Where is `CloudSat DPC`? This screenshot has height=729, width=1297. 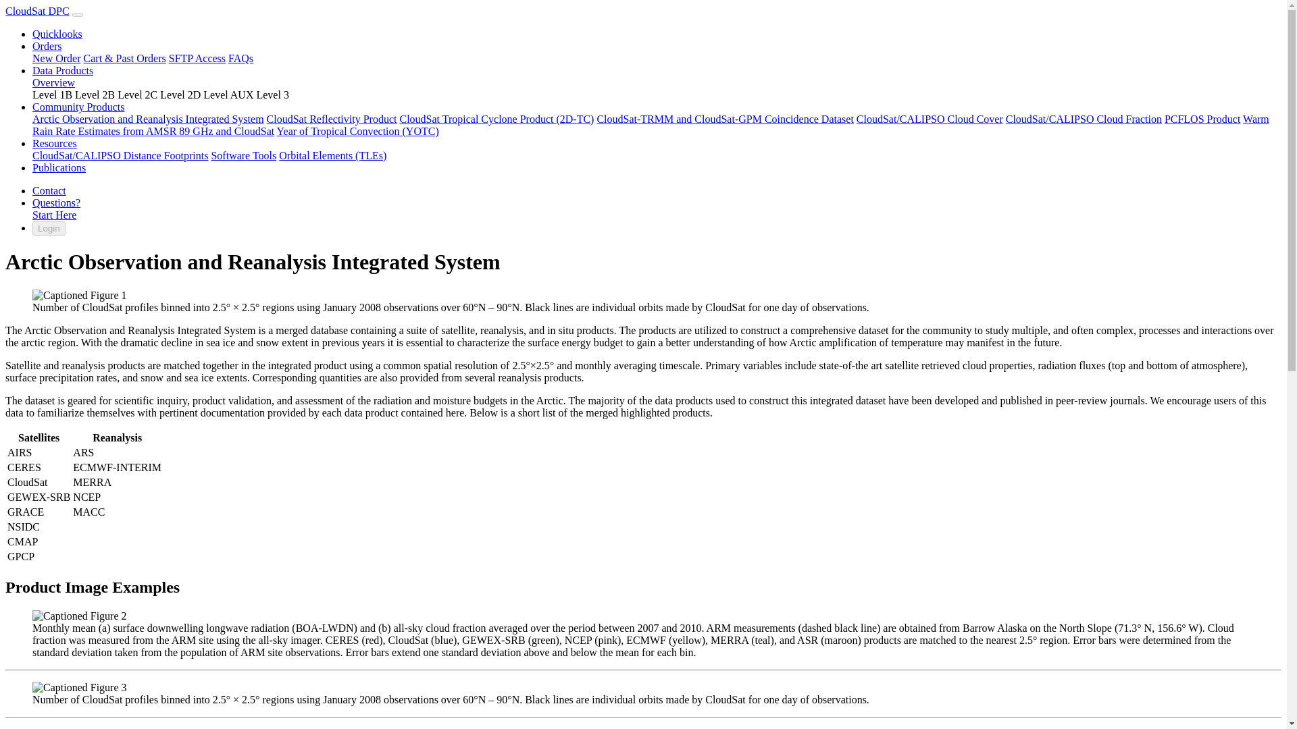 CloudSat DPC is located at coordinates (37, 11).